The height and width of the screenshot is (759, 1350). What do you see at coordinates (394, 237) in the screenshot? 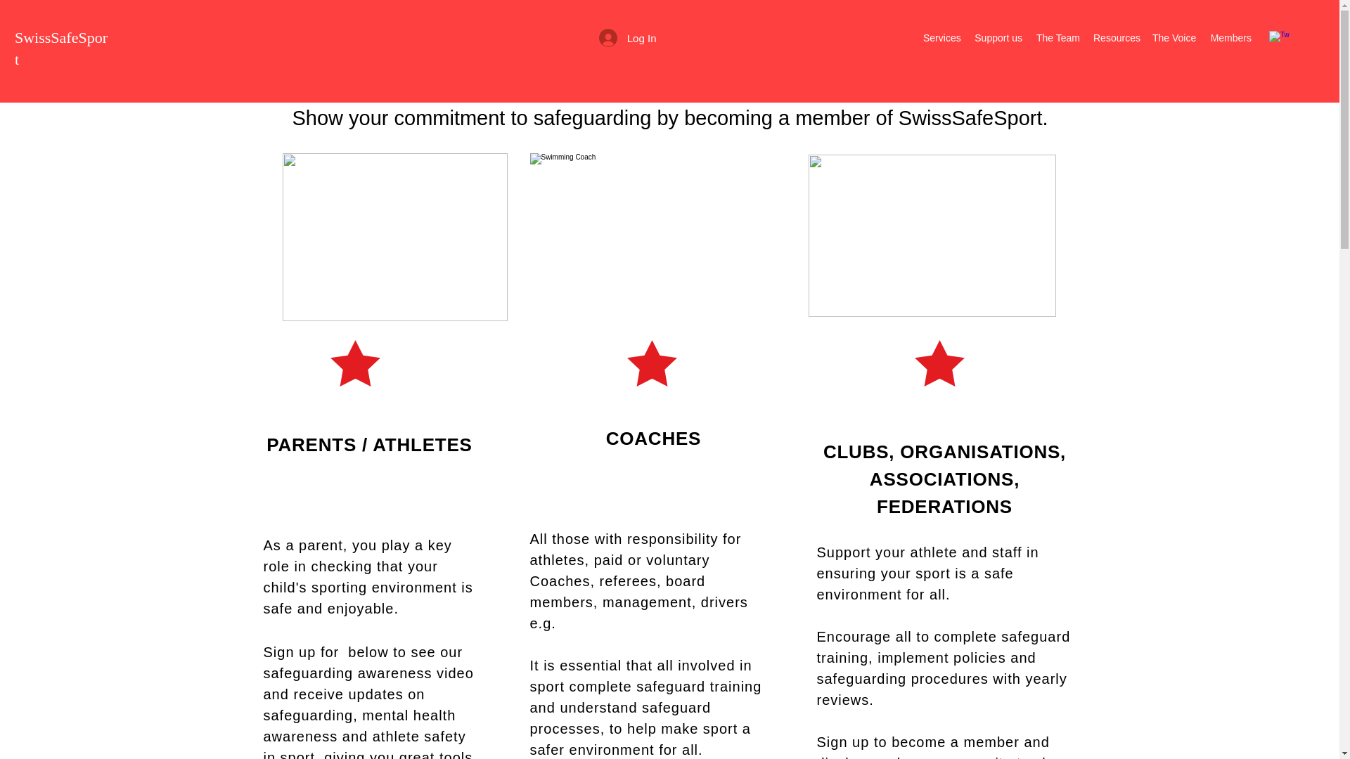
I see `Young Gymnast   ` at bounding box center [394, 237].